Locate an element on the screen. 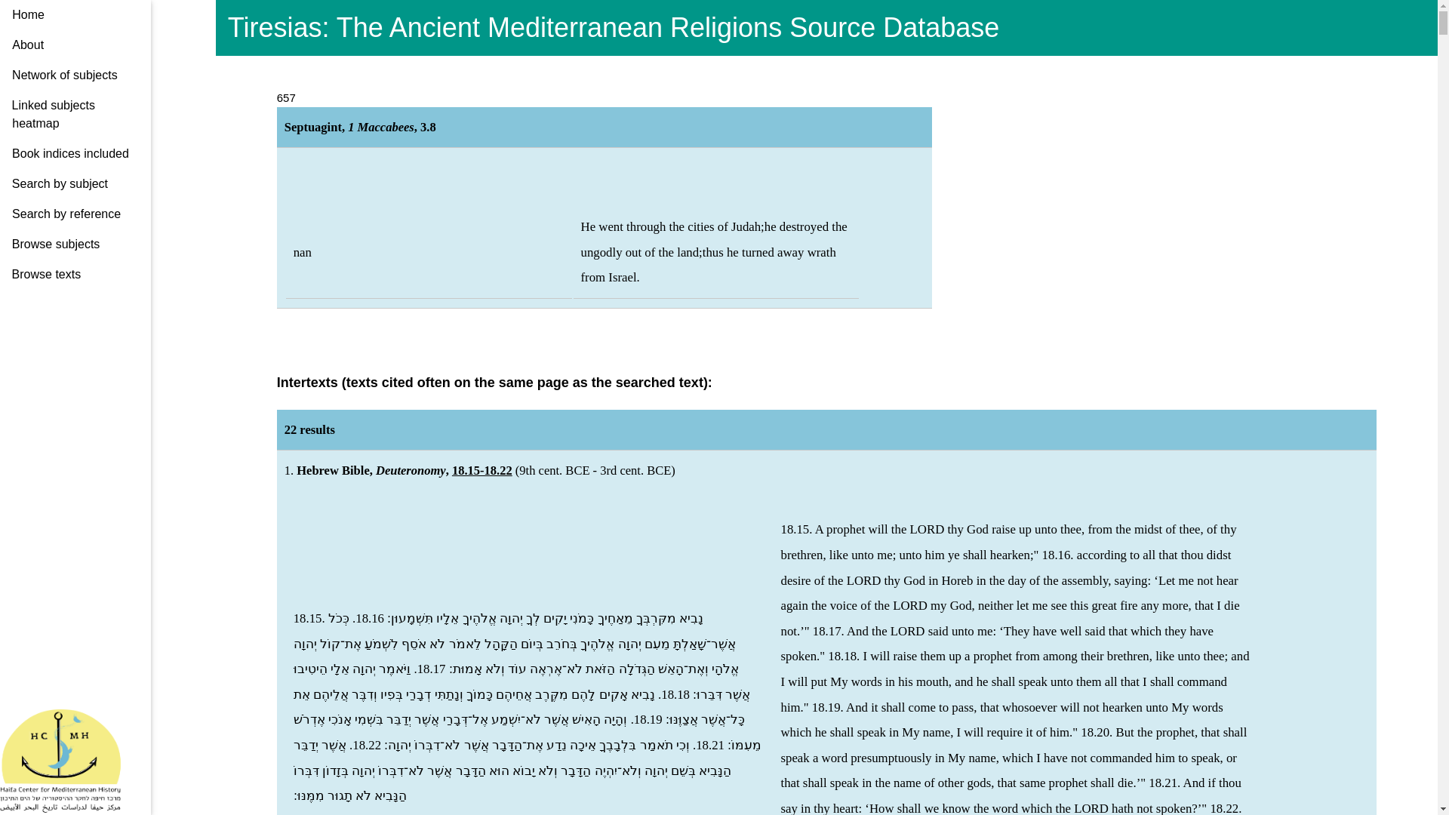  Book indices included is located at coordinates (66, 153).